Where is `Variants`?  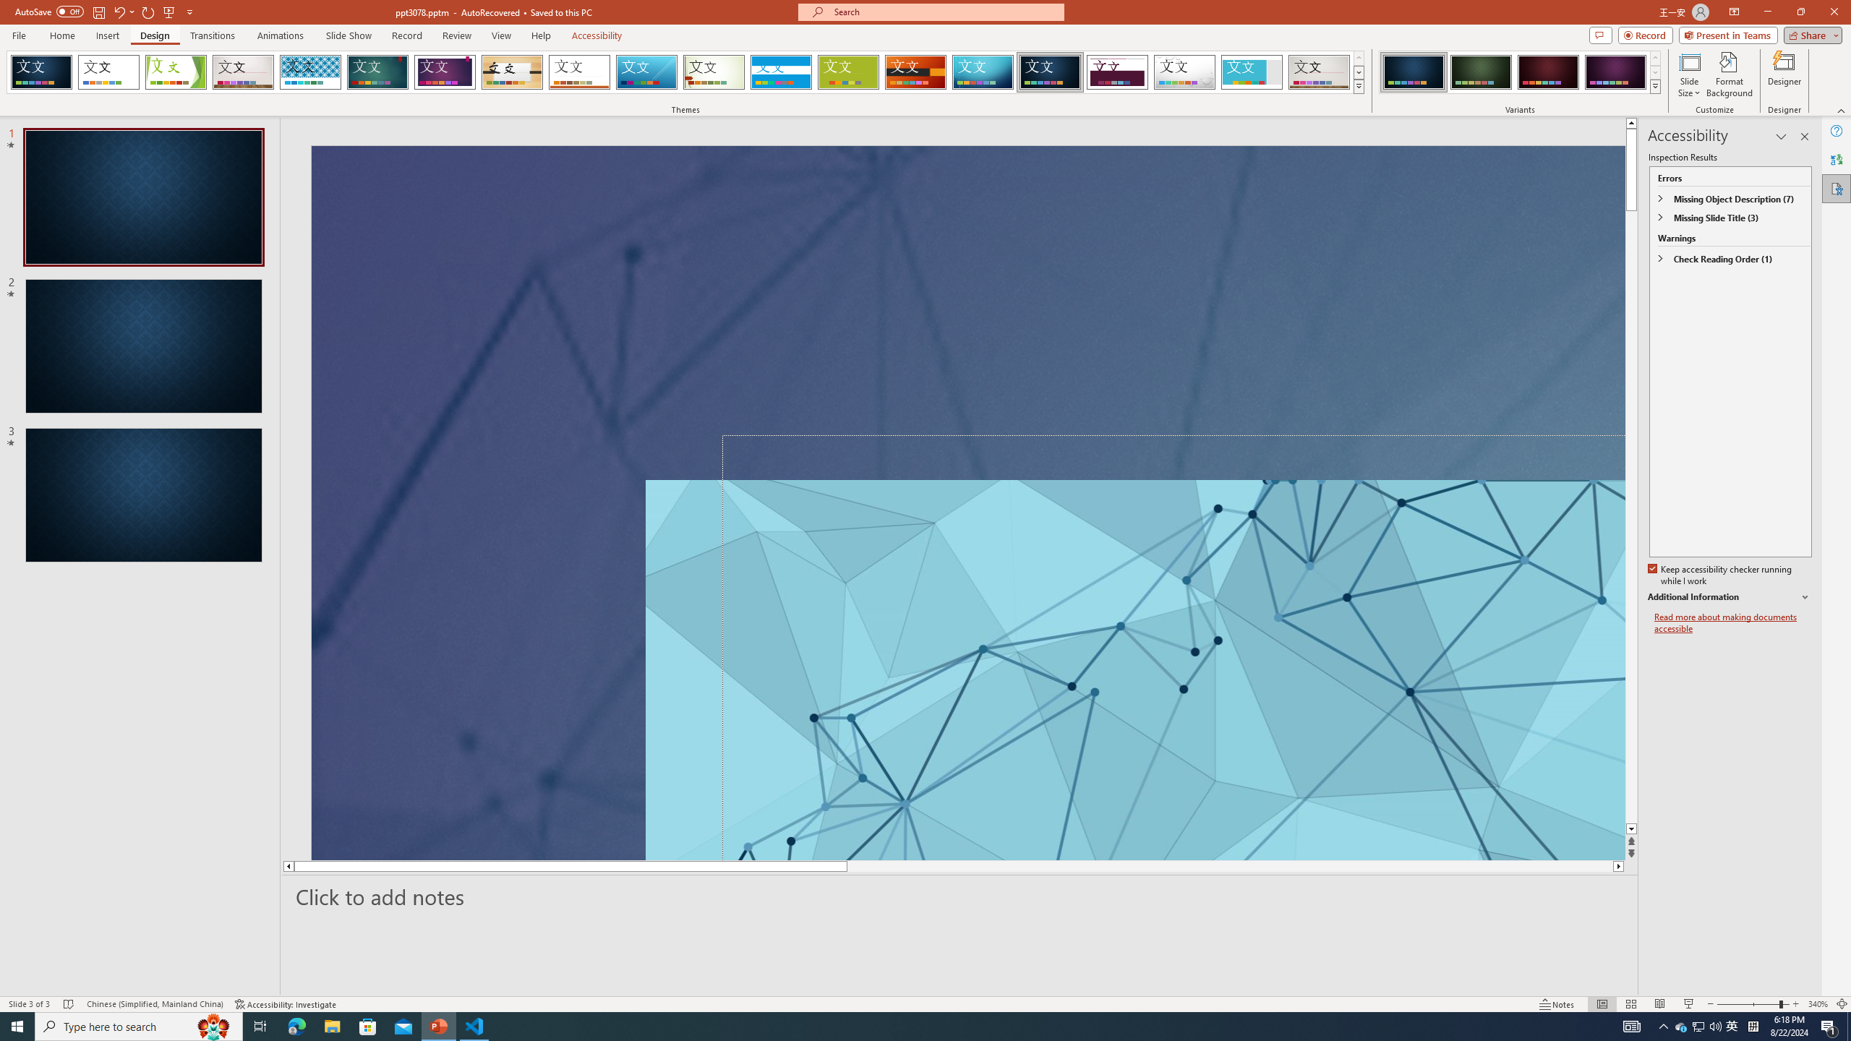
Variants is located at coordinates (1654, 86).